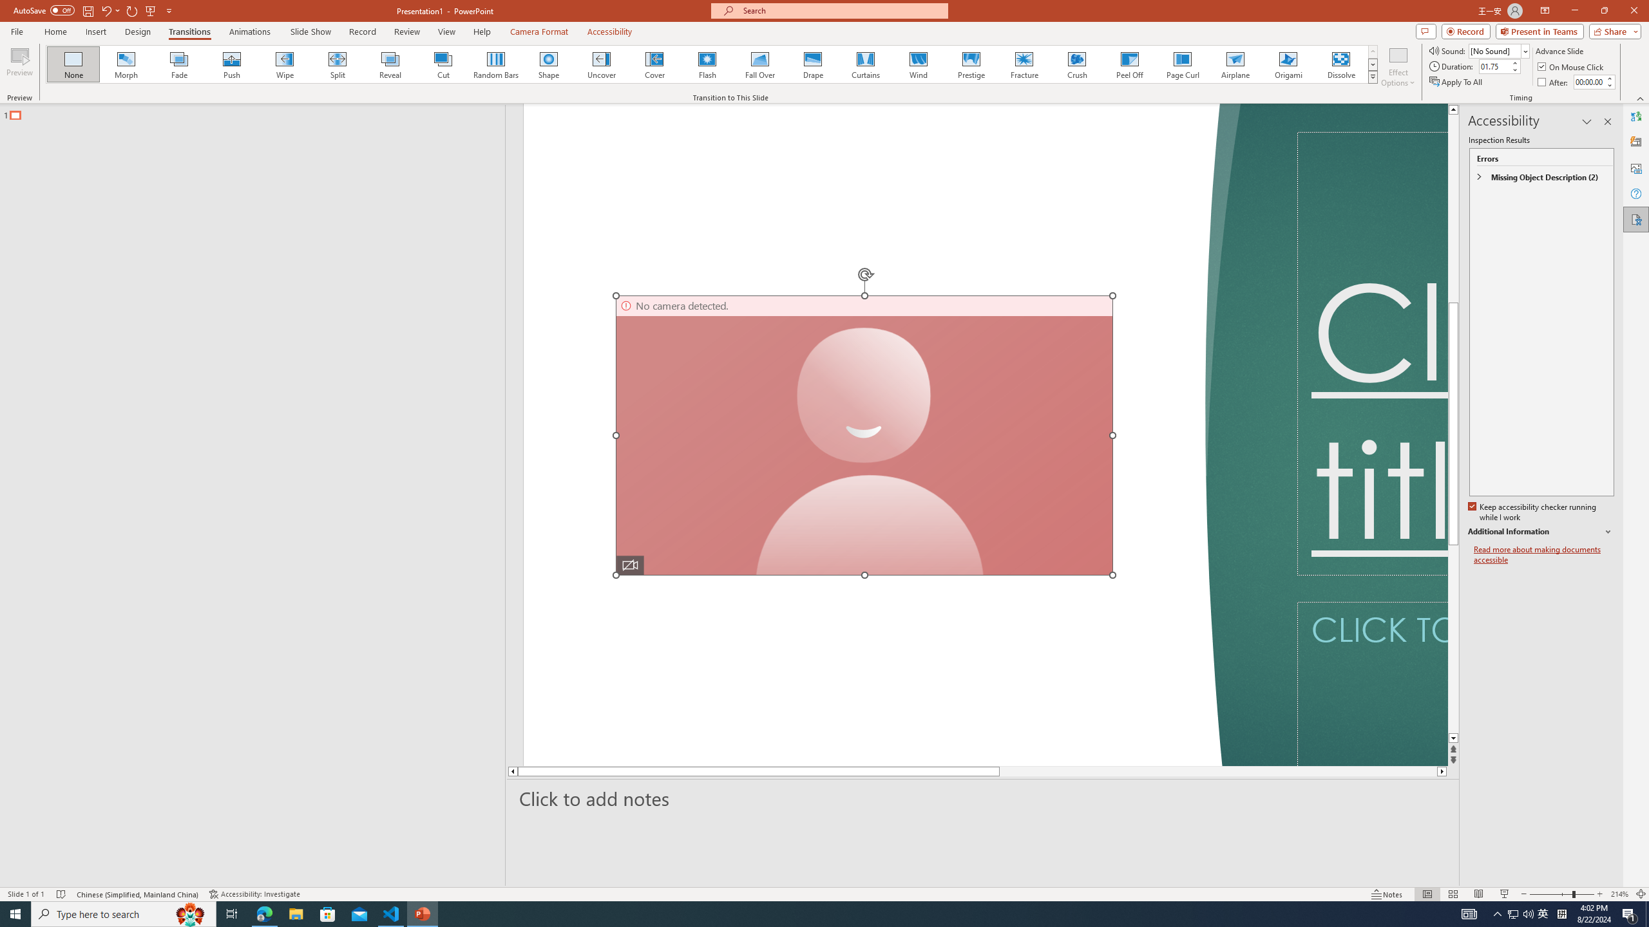 This screenshot has height=927, width=1649. What do you see at coordinates (864, 435) in the screenshot?
I see `Camera 7, No camera detected.` at bounding box center [864, 435].